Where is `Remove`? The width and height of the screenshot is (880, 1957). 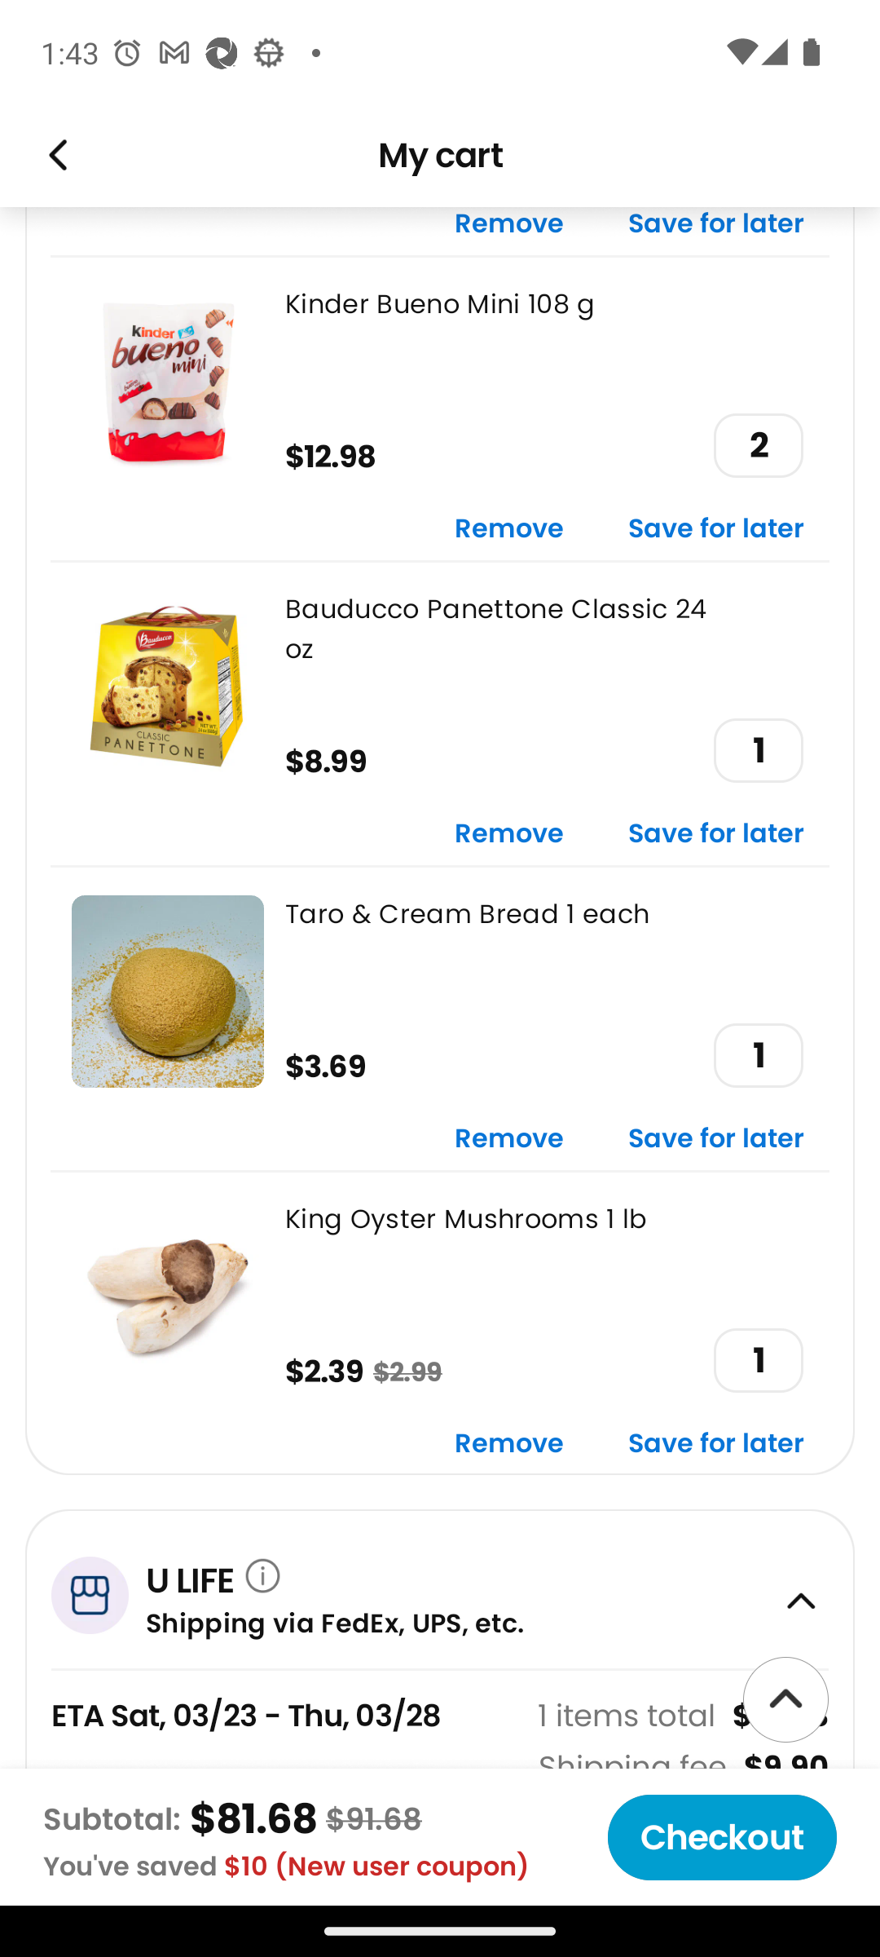
Remove is located at coordinates (509, 1443).